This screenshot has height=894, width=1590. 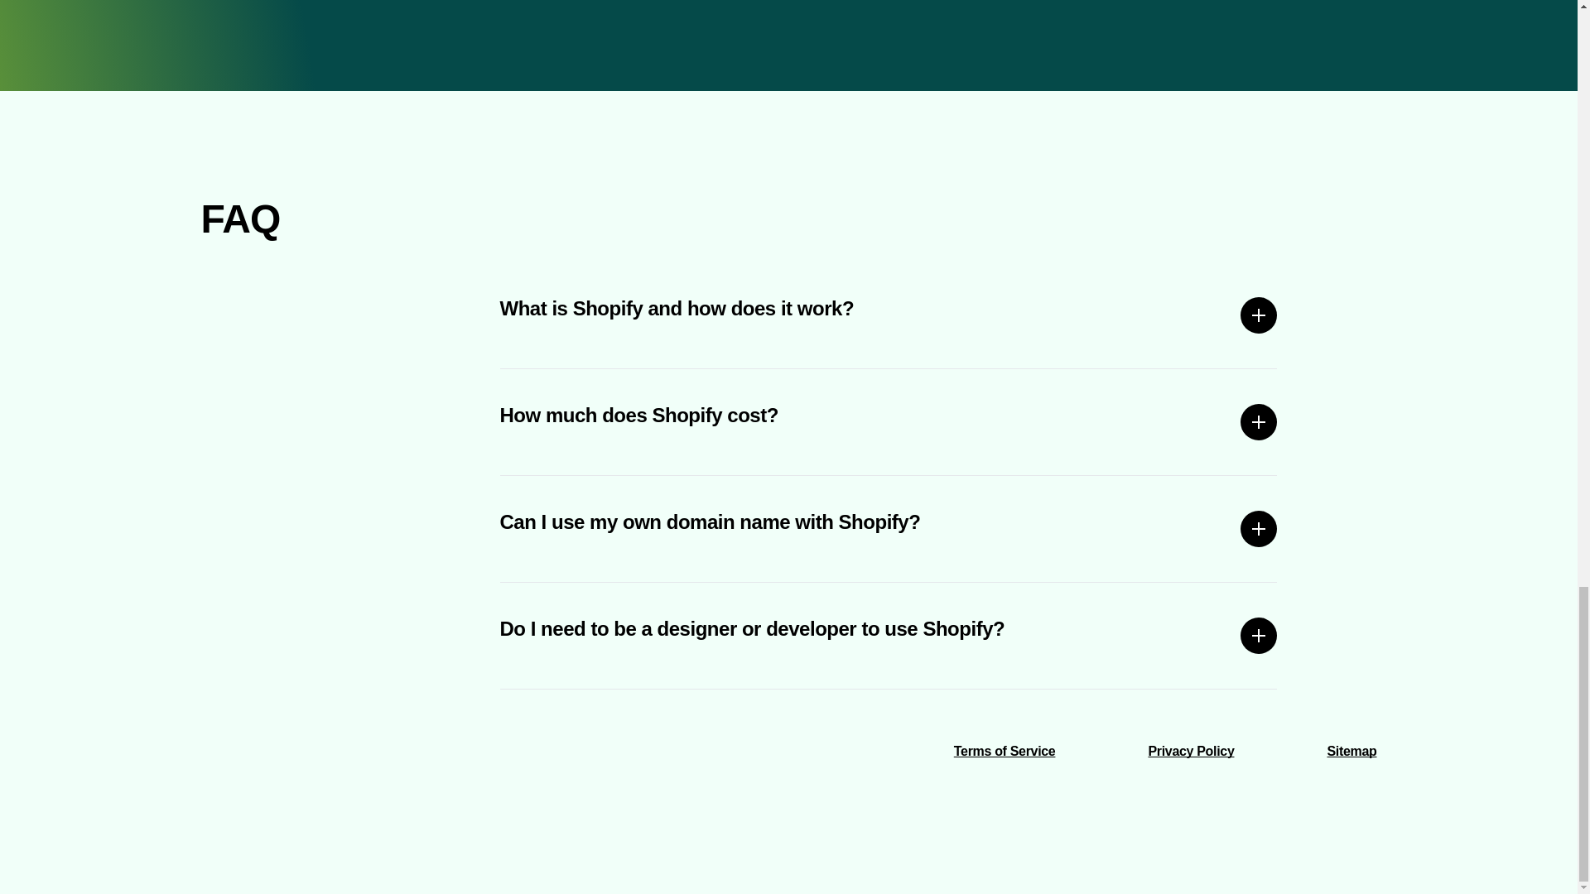 I want to click on Sitemap, so click(x=1351, y=750).